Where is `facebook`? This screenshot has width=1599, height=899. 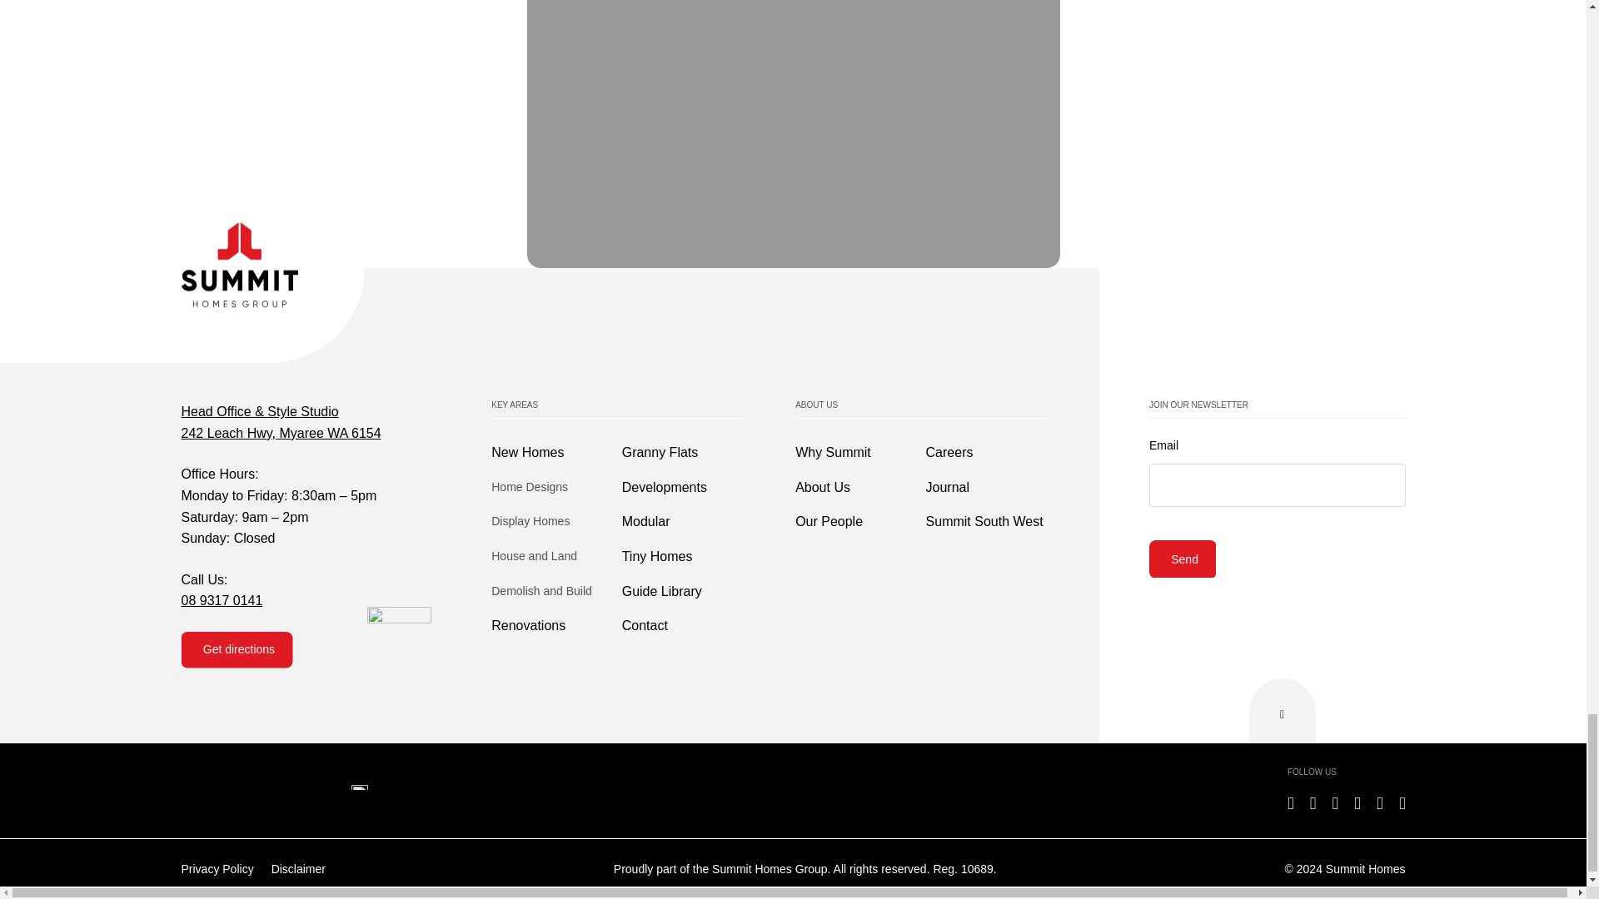
facebook is located at coordinates (1290, 802).